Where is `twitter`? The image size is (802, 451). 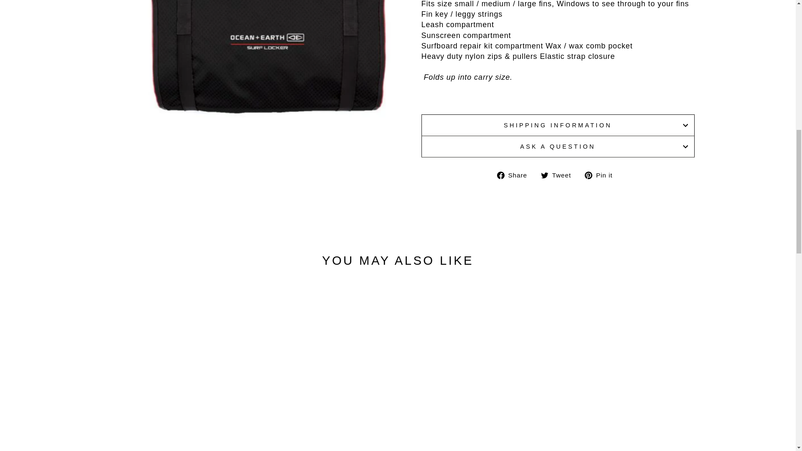
twitter is located at coordinates (545, 175).